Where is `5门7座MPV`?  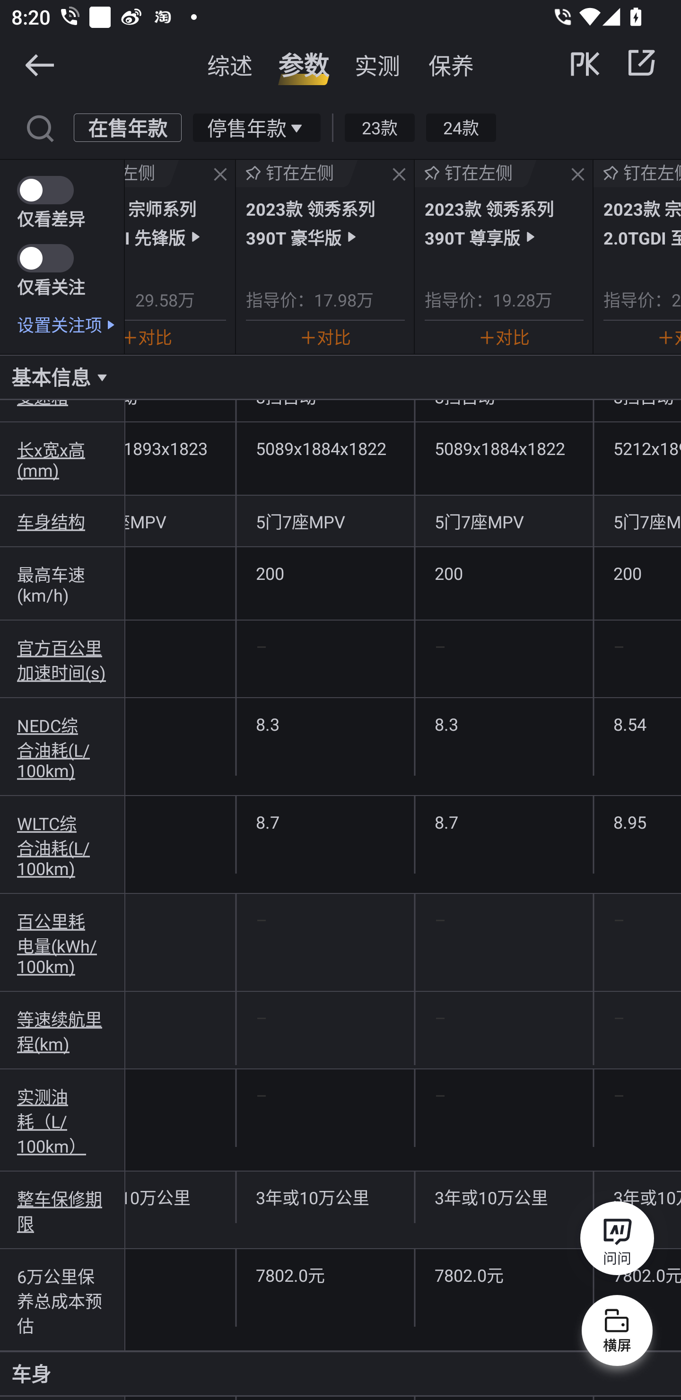 5门7座MPV is located at coordinates (325, 521).